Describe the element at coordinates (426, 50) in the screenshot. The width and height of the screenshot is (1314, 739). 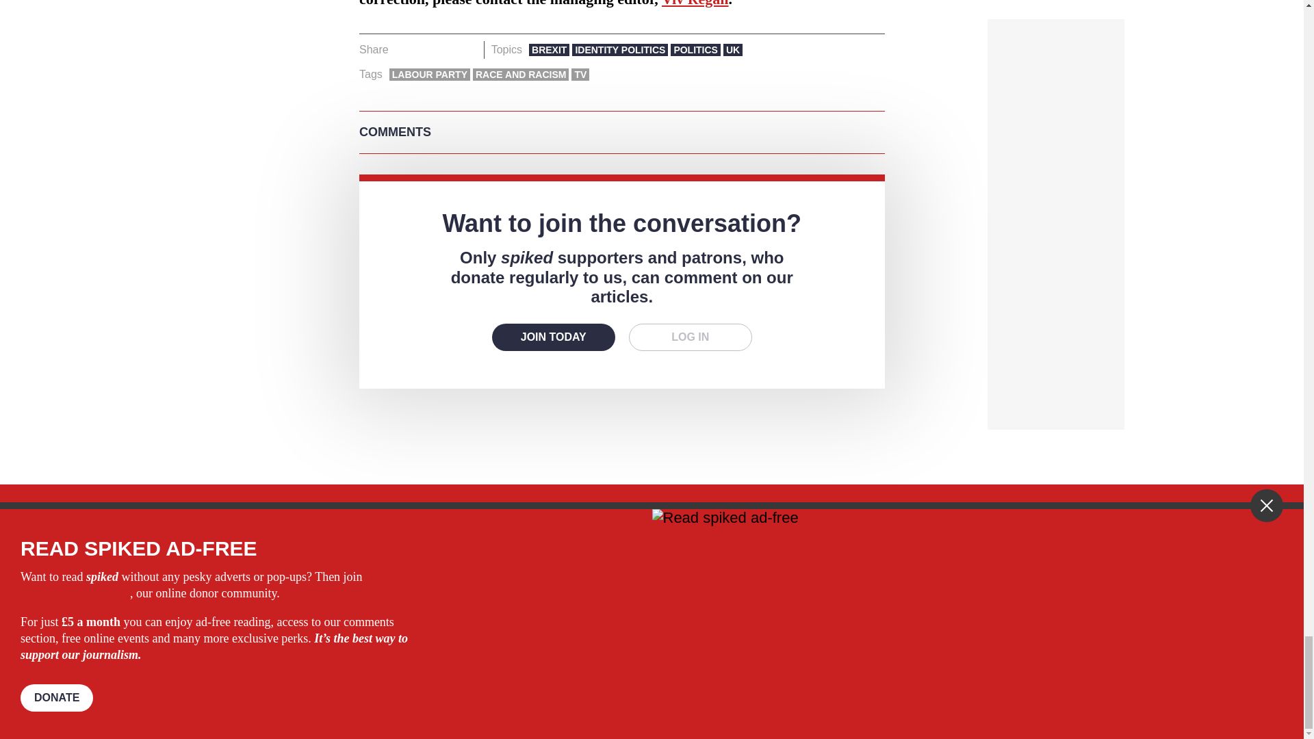
I see `Share on Twitter` at that location.